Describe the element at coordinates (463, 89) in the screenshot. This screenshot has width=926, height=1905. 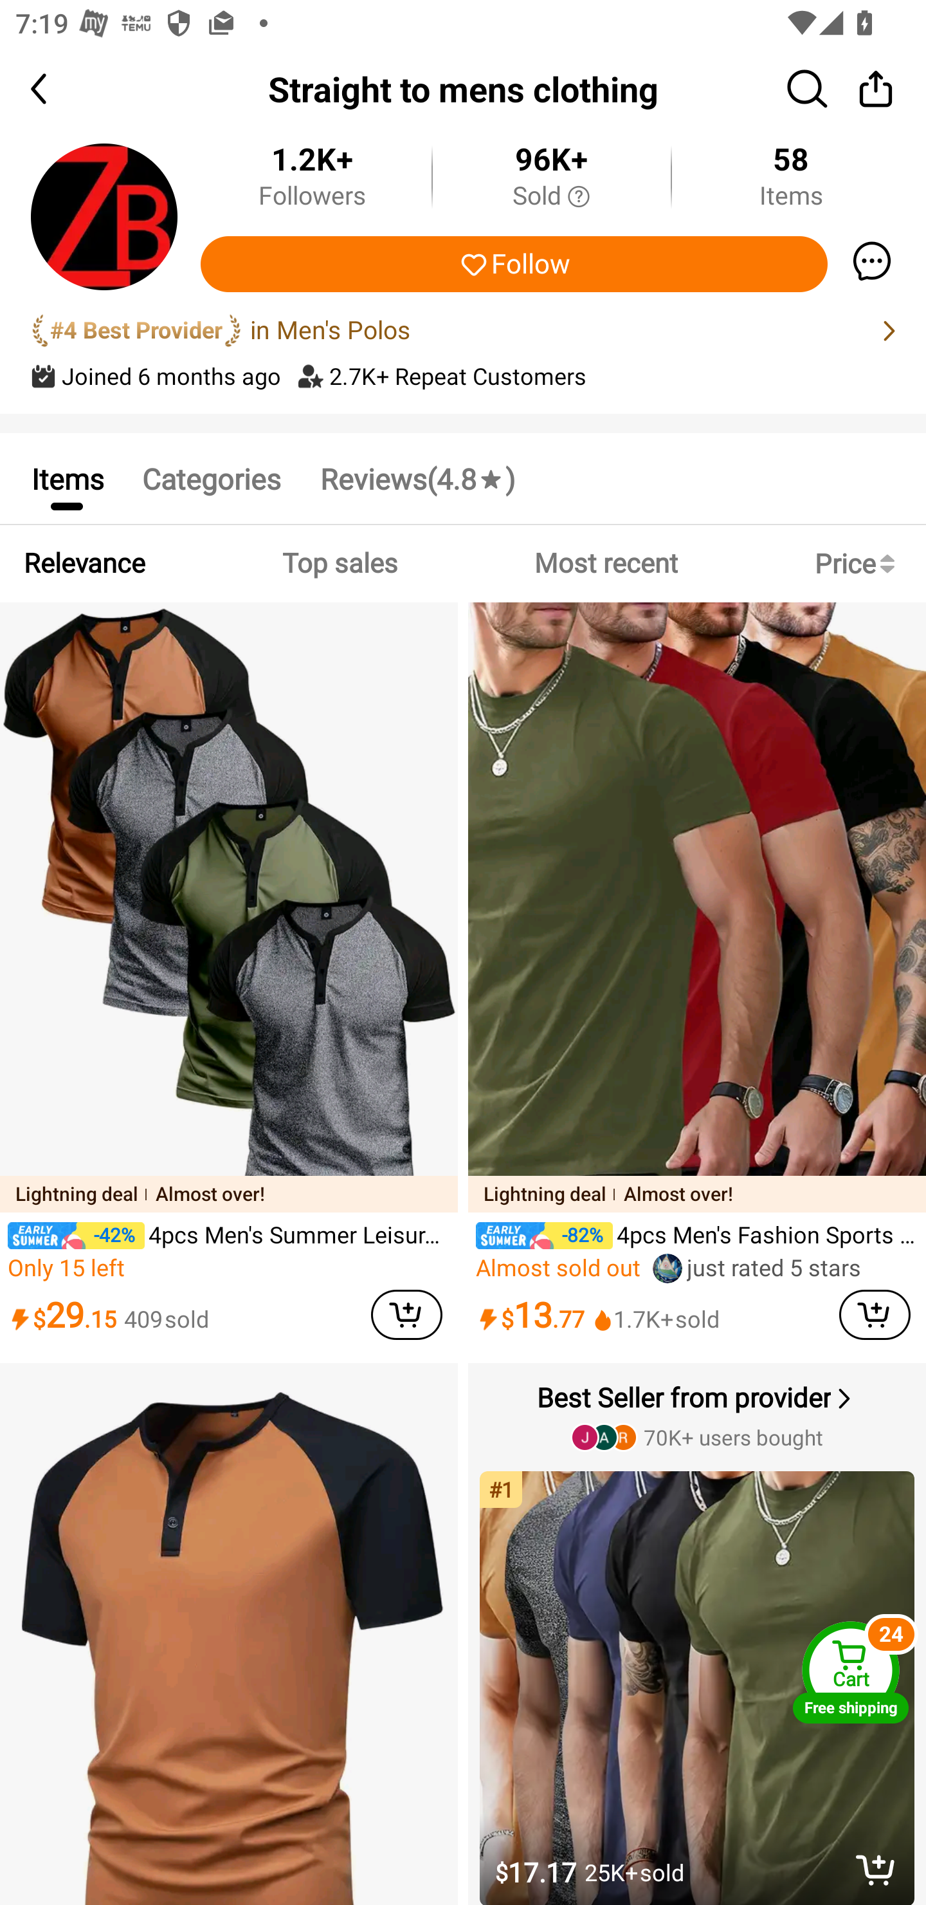
I see `Straight to mens clothing` at that location.